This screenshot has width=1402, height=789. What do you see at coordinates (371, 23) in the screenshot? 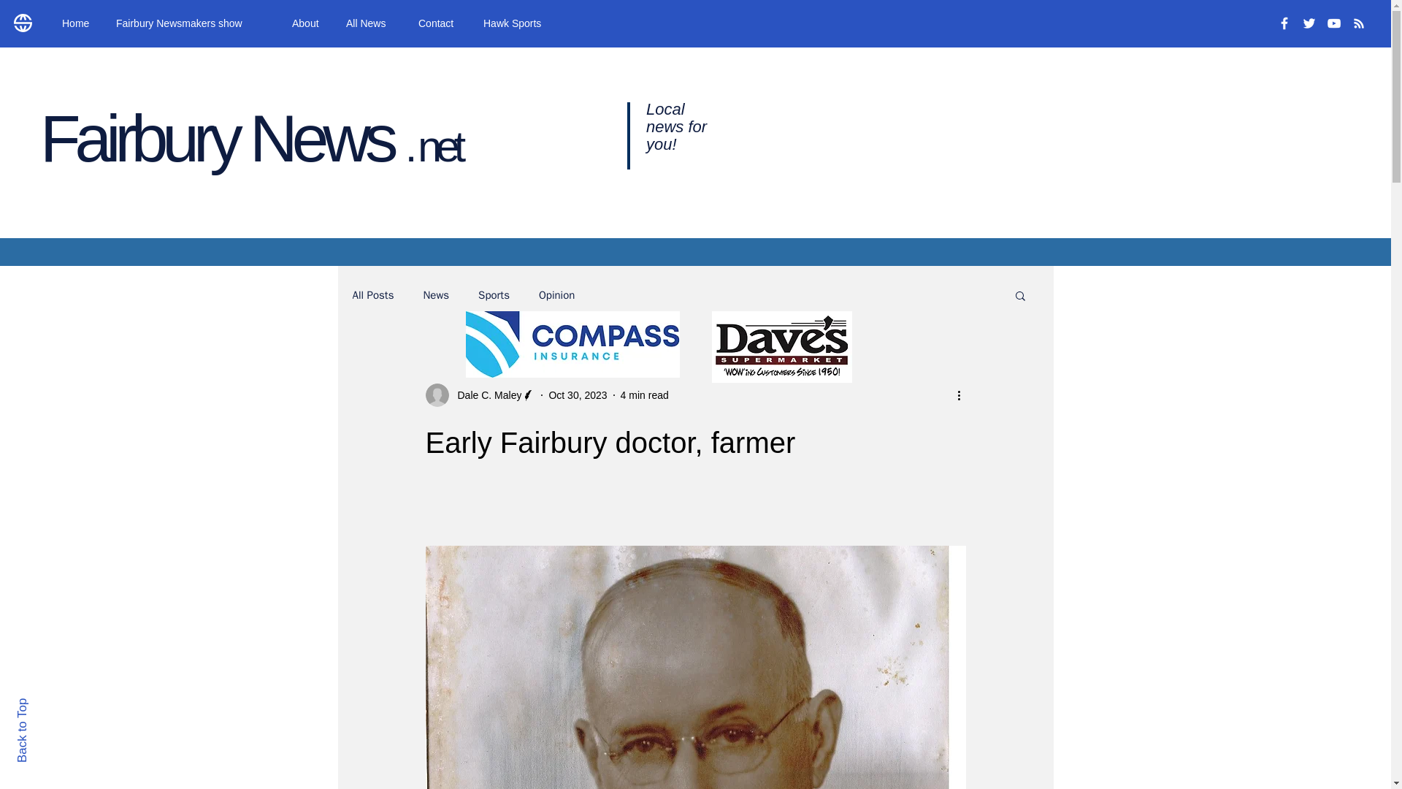
I see `All News` at bounding box center [371, 23].